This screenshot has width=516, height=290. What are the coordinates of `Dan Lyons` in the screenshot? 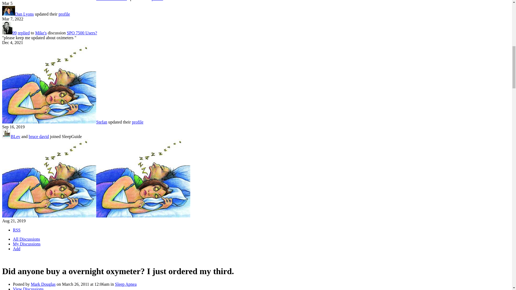 It's located at (24, 14).